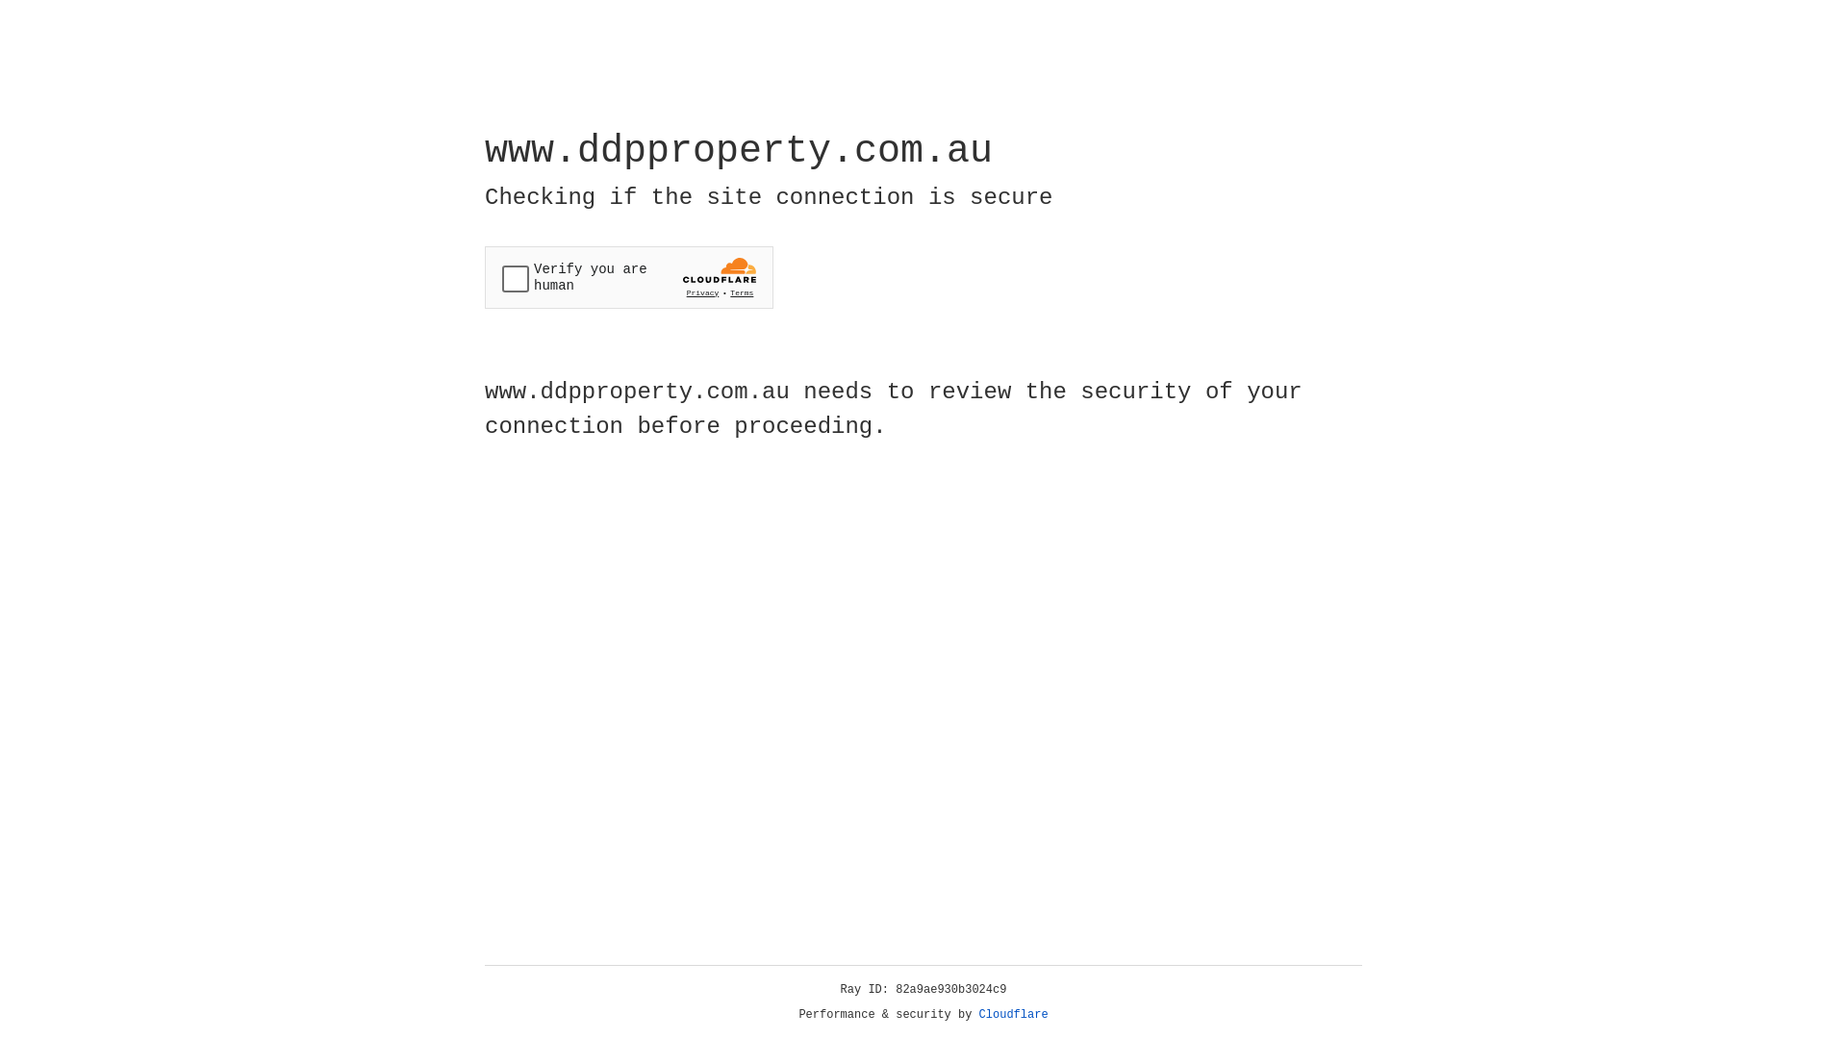  I want to click on Cloudflare, so click(1014, 1015).